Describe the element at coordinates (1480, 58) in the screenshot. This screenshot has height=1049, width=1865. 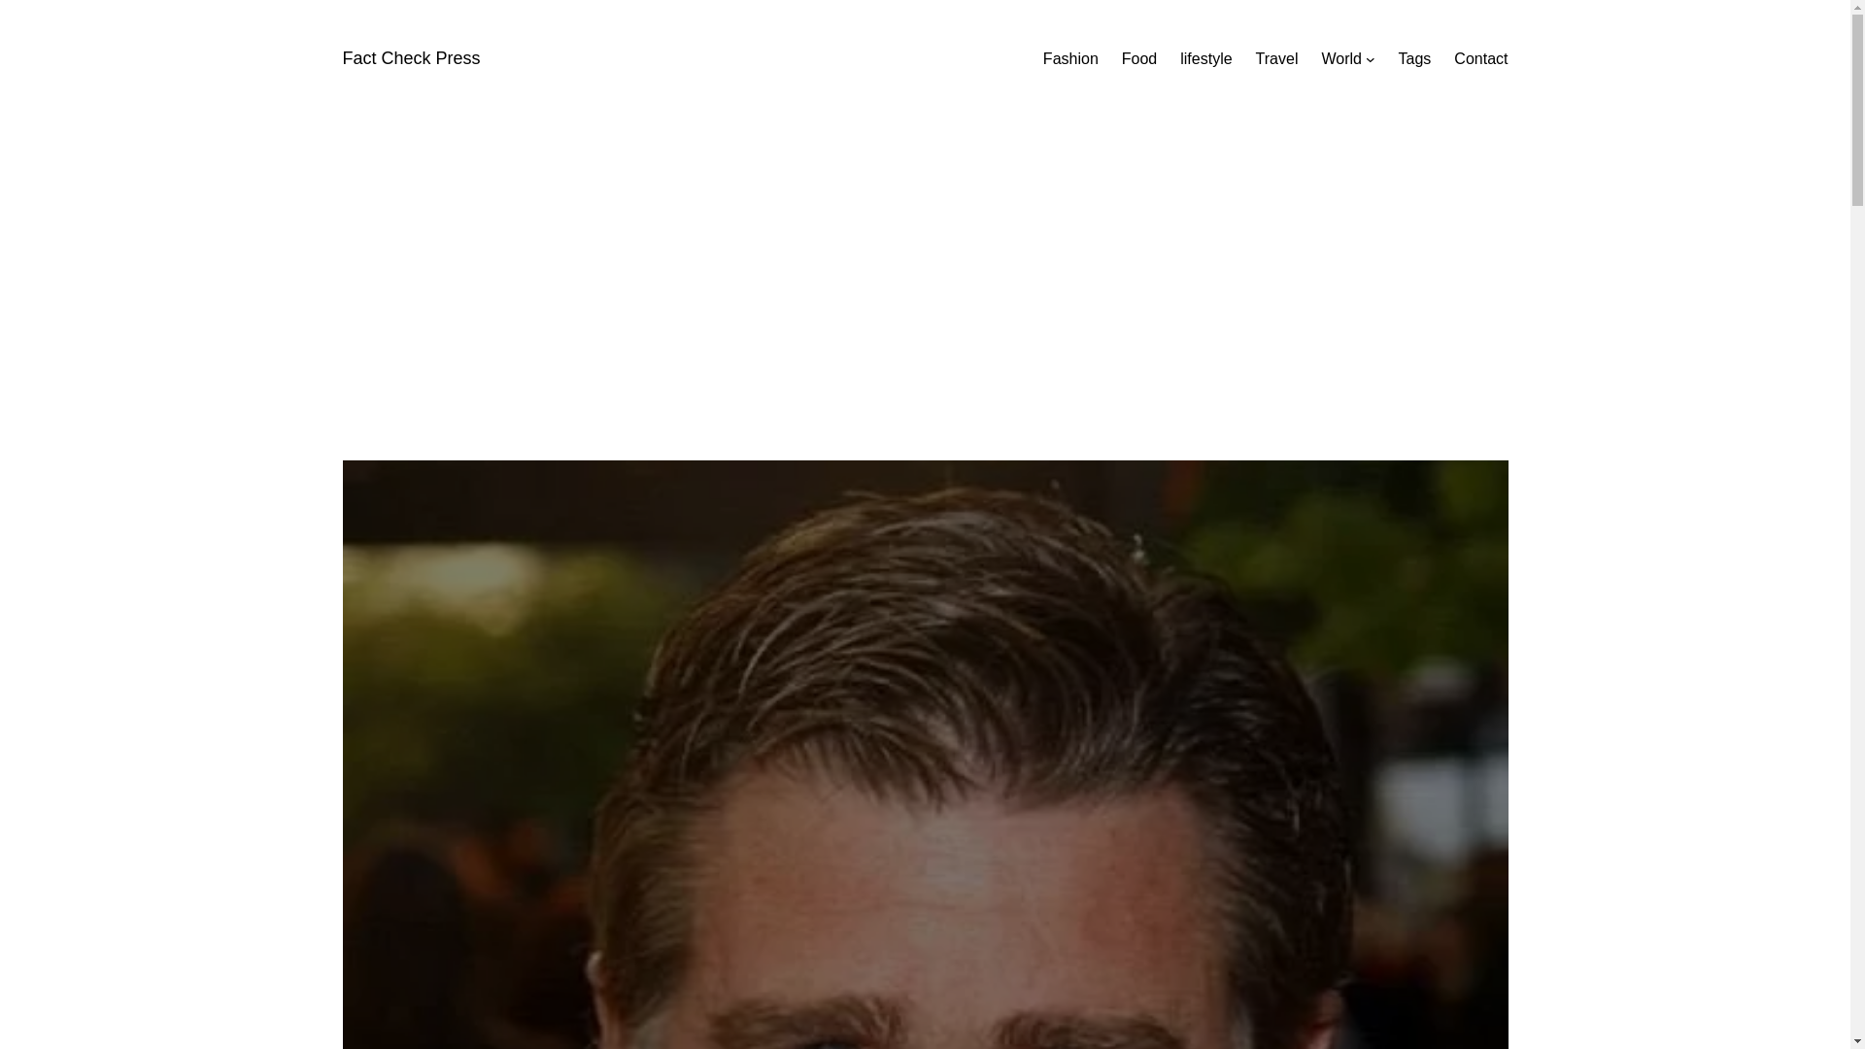
I see `Contact` at that location.